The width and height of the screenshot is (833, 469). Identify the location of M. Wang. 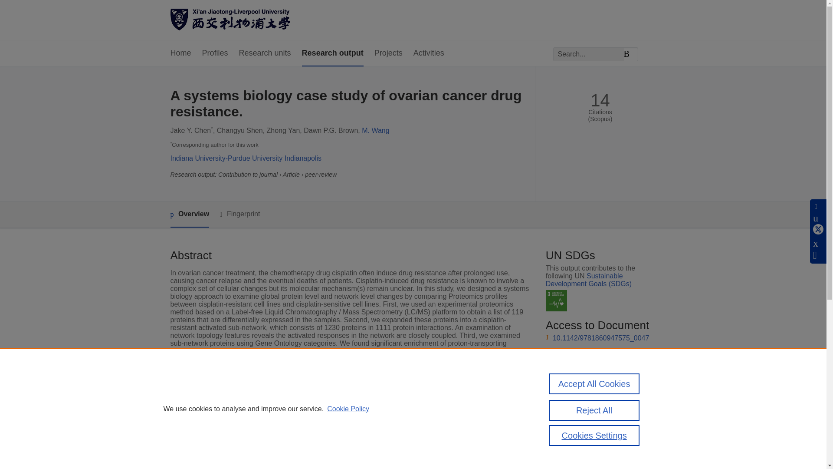
(375, 130).